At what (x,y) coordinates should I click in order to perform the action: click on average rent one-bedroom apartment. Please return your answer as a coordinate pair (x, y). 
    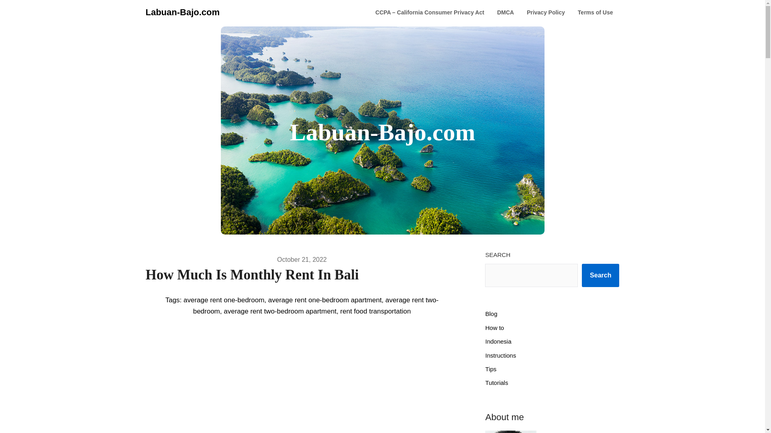
    Looking at the image, I should click on (325, 300).